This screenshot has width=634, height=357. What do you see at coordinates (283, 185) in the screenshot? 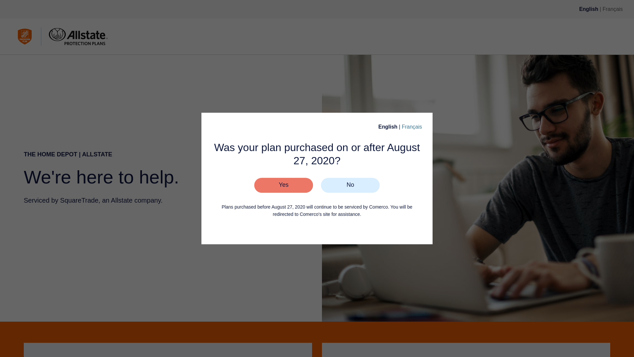
I see `Yes` at bounding box center [283, 185].